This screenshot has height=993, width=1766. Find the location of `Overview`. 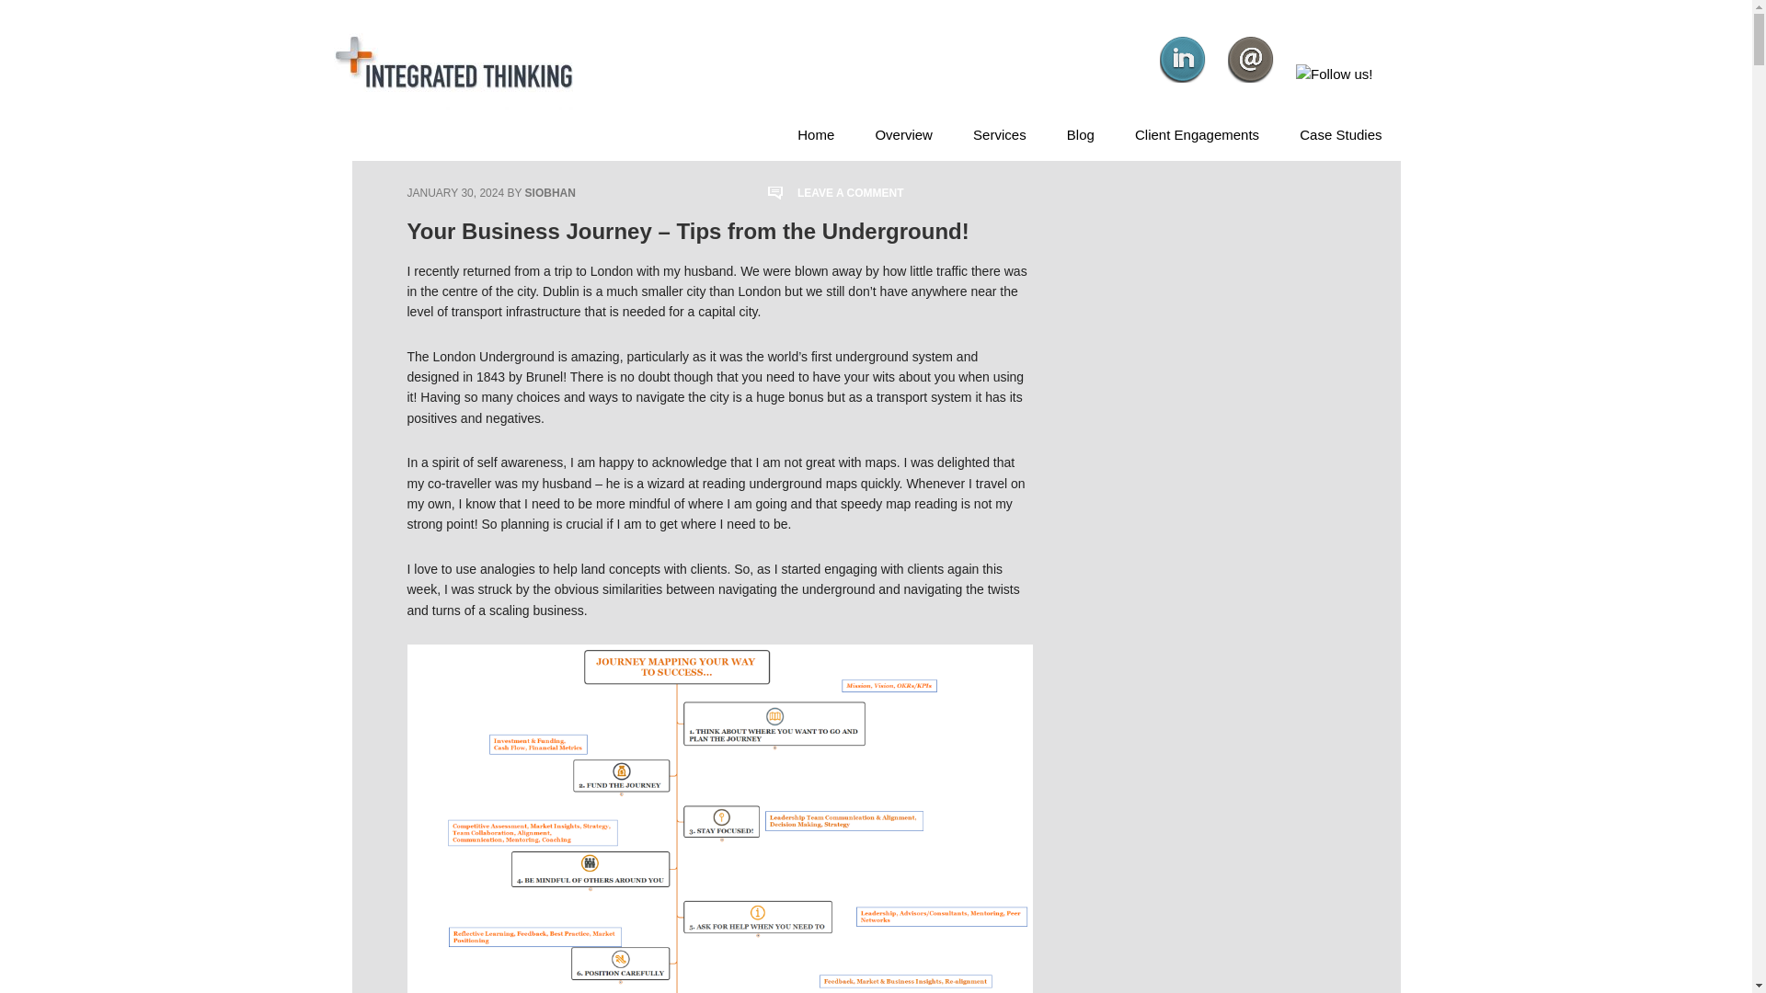

Overview is located at coordinates (903, 134).